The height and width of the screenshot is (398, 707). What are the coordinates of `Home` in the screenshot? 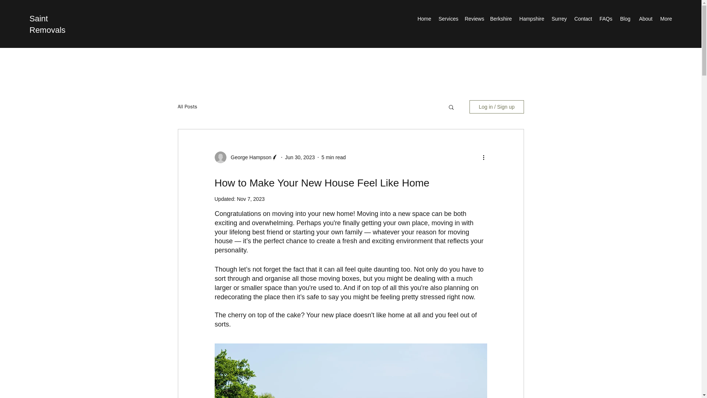 It's located at (424, 18).